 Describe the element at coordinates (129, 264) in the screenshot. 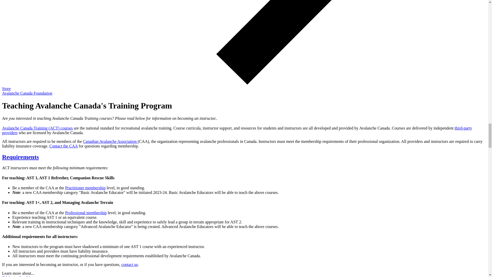

I see `contact us` at that location.